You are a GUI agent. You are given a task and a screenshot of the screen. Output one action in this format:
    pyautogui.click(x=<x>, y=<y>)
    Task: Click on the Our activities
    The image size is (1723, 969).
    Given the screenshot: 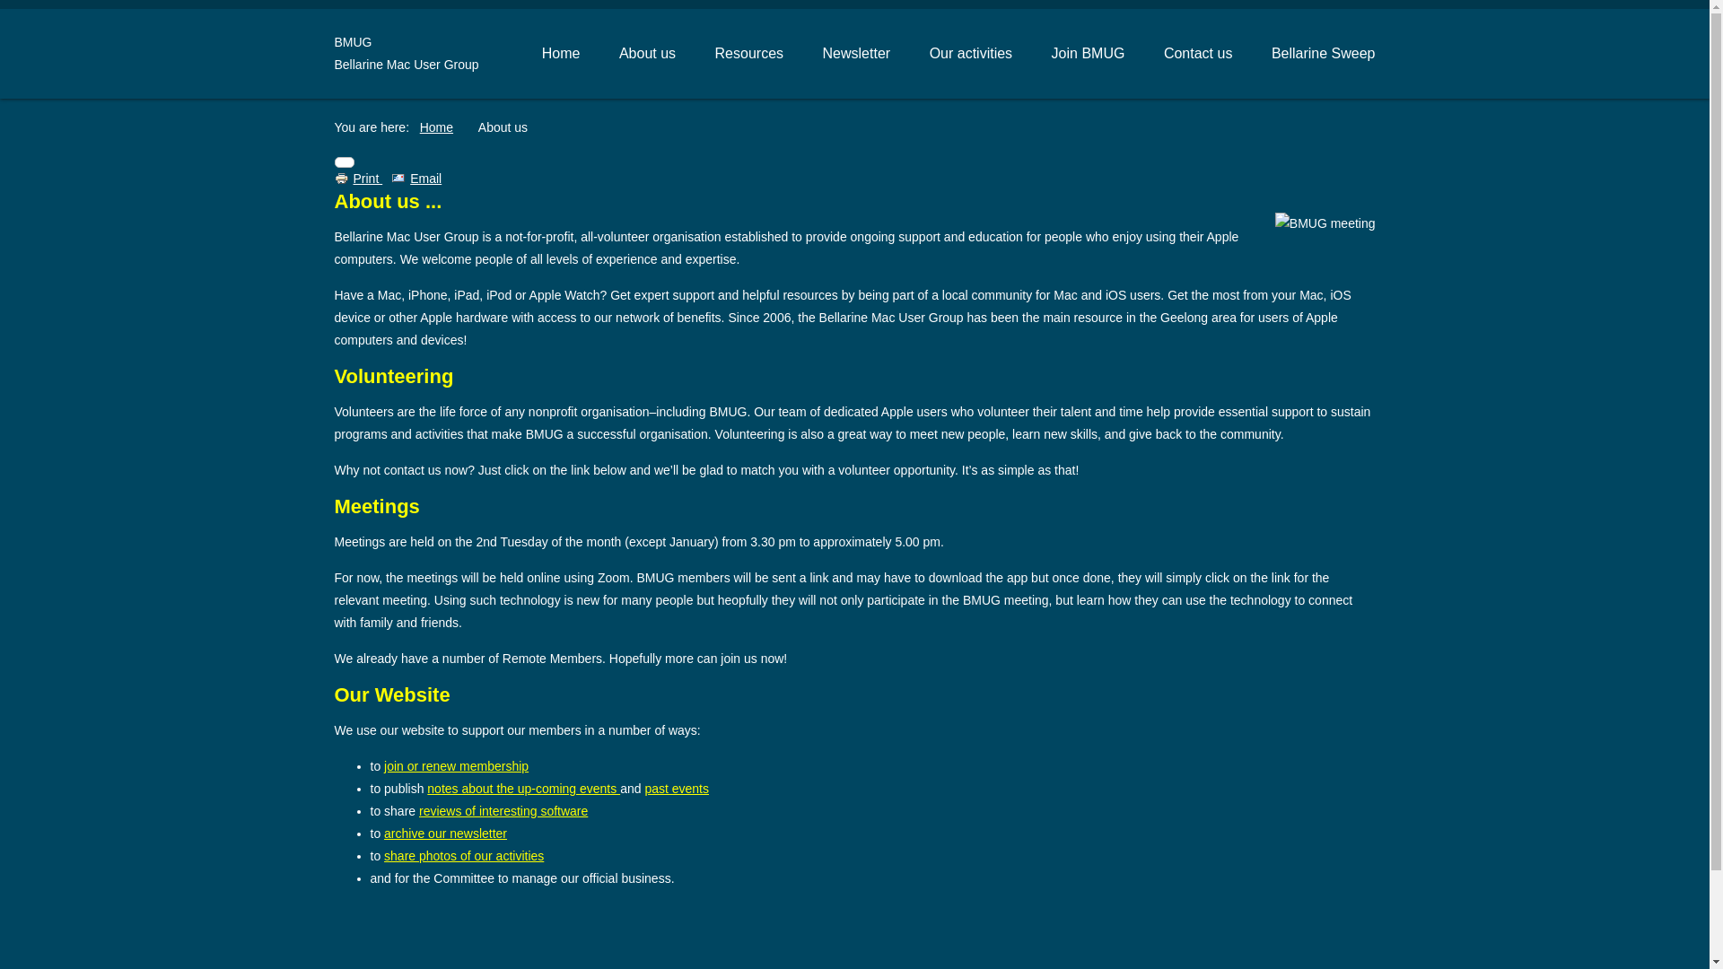 What is the action you would take?
    pyautogui.click(x=971, y=54)
    